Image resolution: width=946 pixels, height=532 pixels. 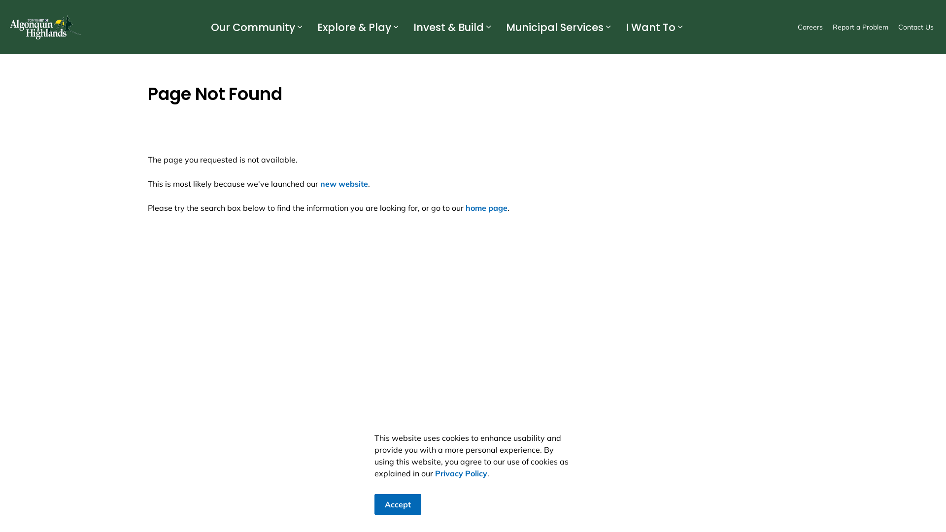 What do you see at coordinates (252, 27) in the screenshot?
I see `Our Community` at bounding box center [252, 27].